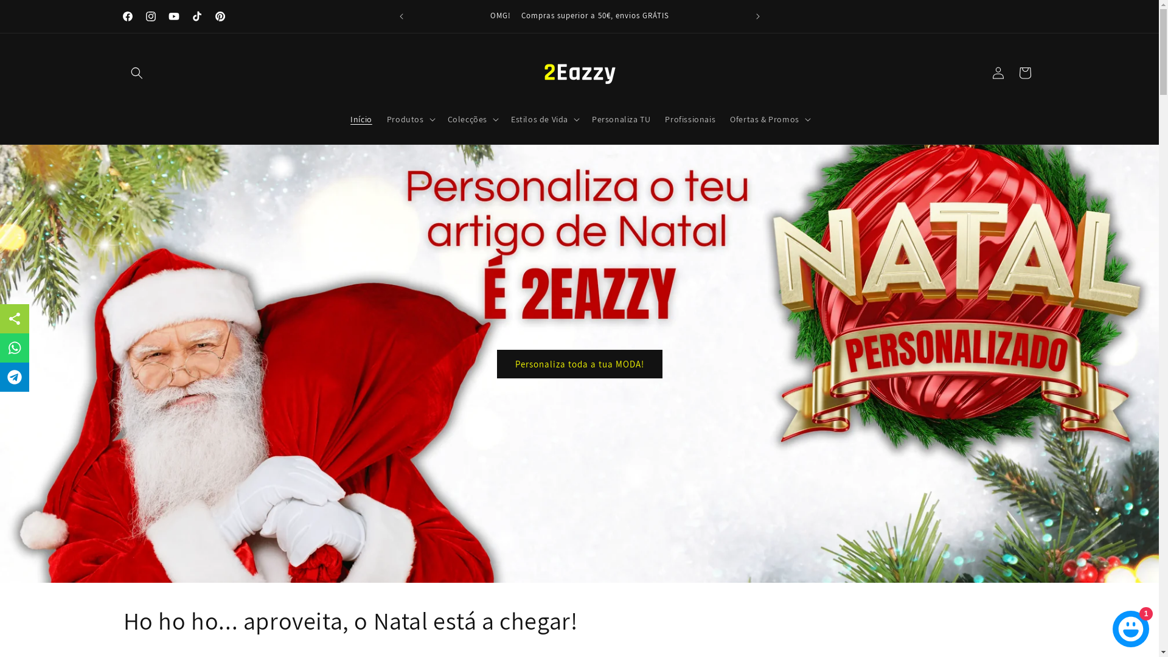 The image size is (1168, 657). I want to click on TikTok, so click(196, 16).